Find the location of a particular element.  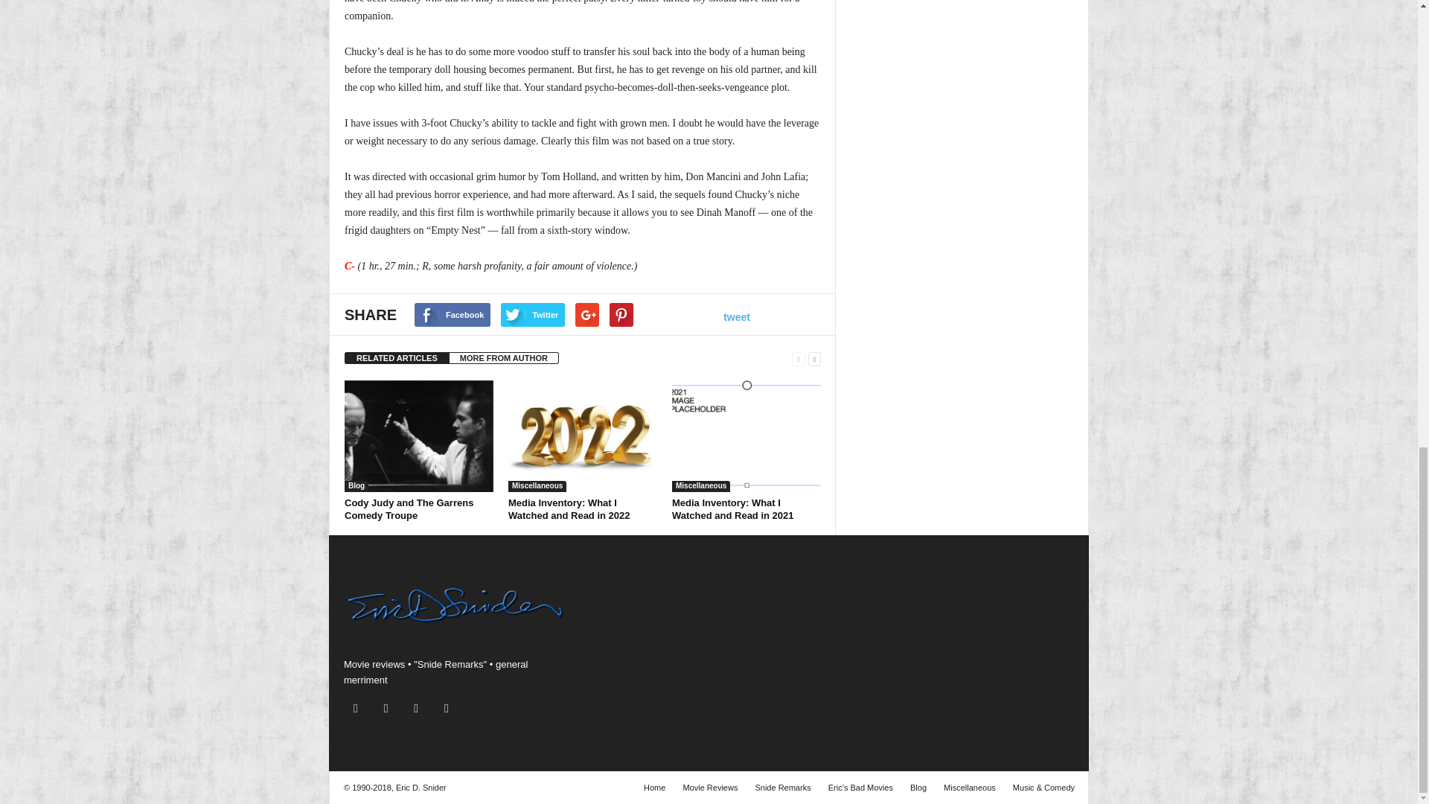

Media Inventory: What I Watched and Read in 2021 is located at coordinates (732, 509).